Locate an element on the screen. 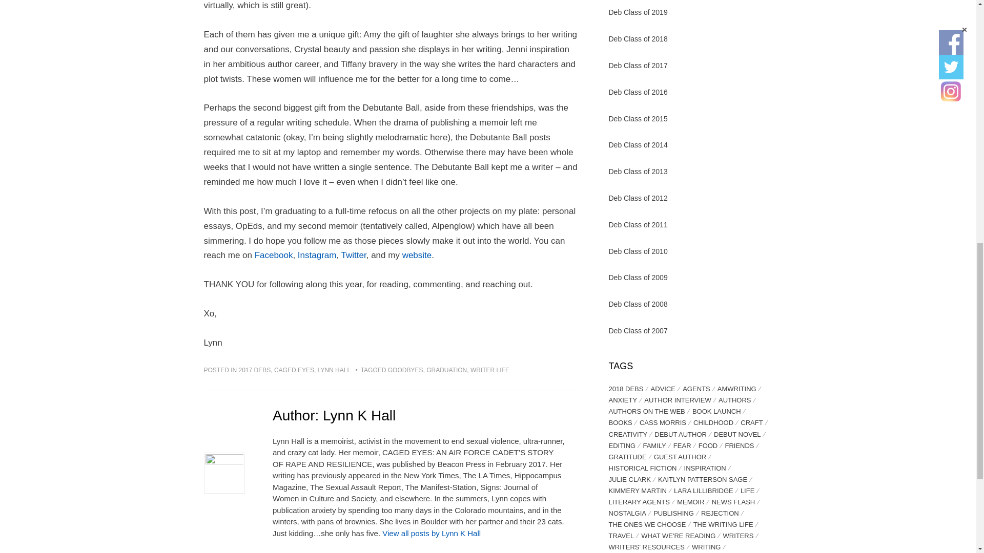 The image size is (984, 553). Deb Class of 2016 is located at coordinates (639, 92).